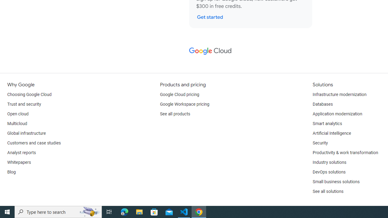 Image resolution: width=388 pixels, height=218 pixels. I want to click on Whitepapers, so click(19, 162).